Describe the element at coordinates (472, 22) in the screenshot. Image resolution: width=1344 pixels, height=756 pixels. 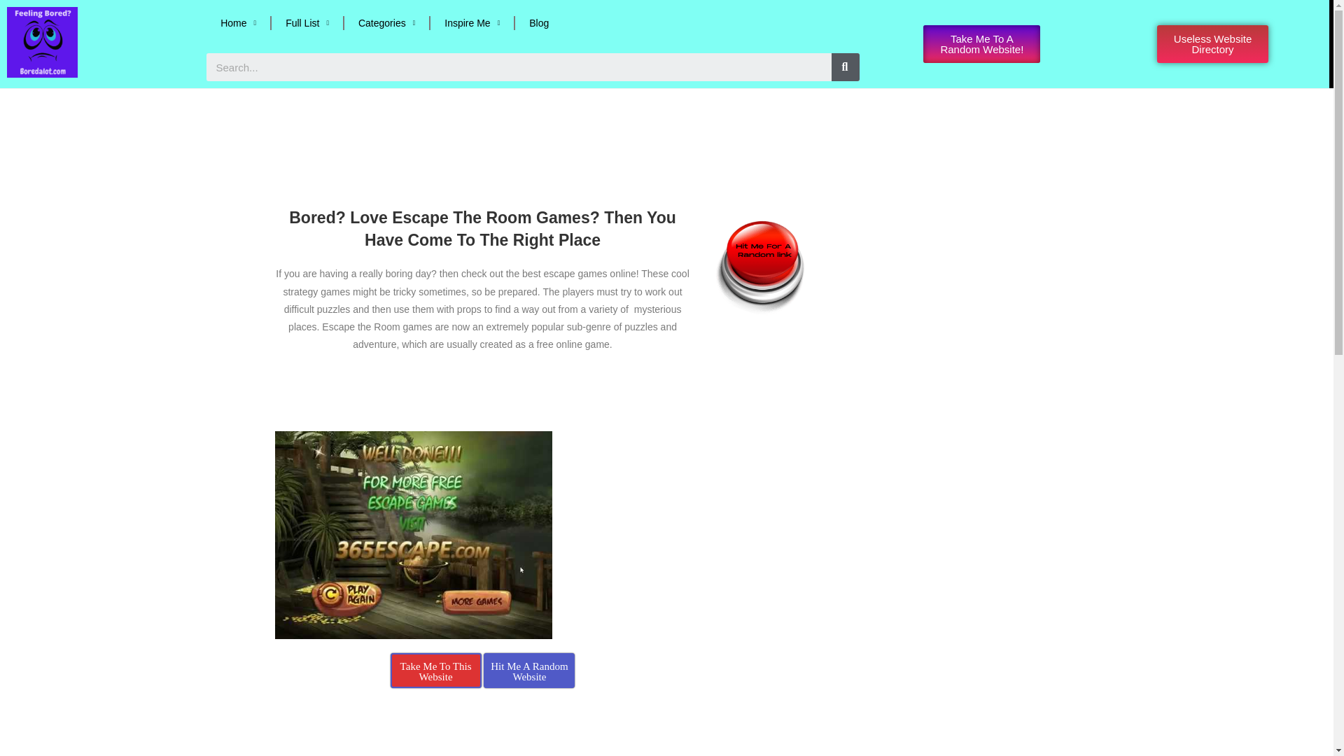
I see `Inspire Me` at that location.